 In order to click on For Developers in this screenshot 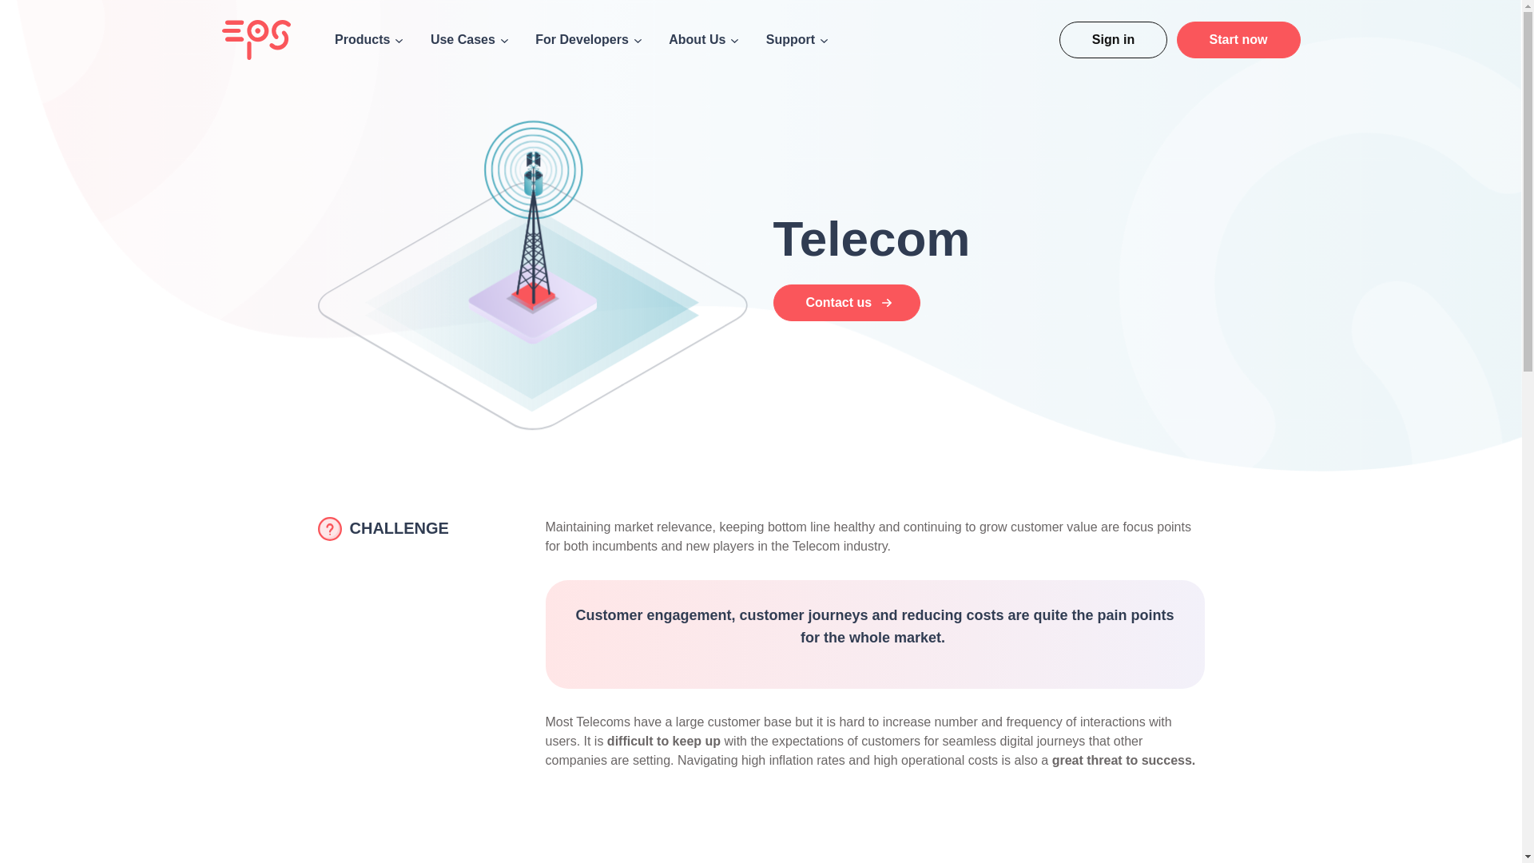, I will do `click(588, 39)`.